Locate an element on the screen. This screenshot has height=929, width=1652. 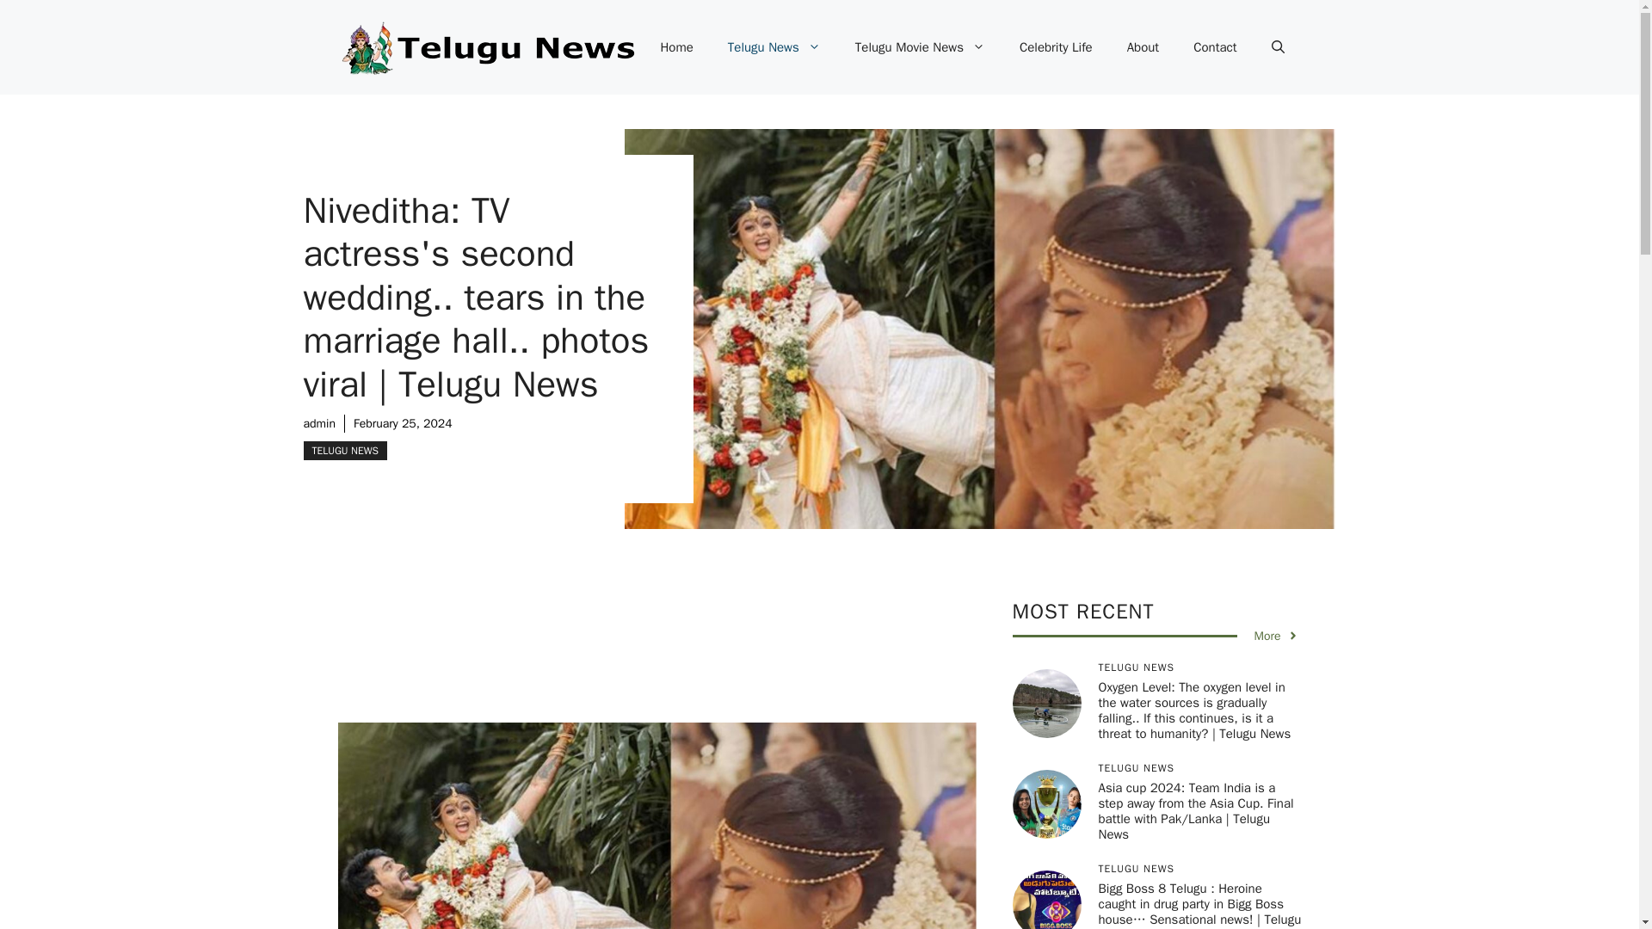
TELUGU NEWS is located at coordinates (344, 451).